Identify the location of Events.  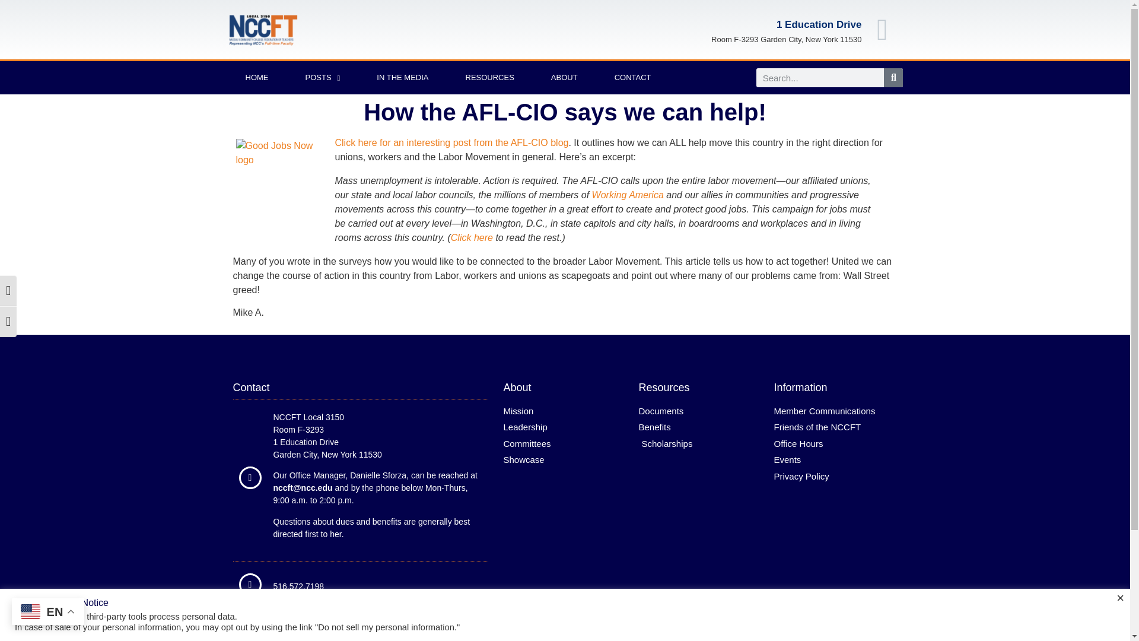
(835, 460).